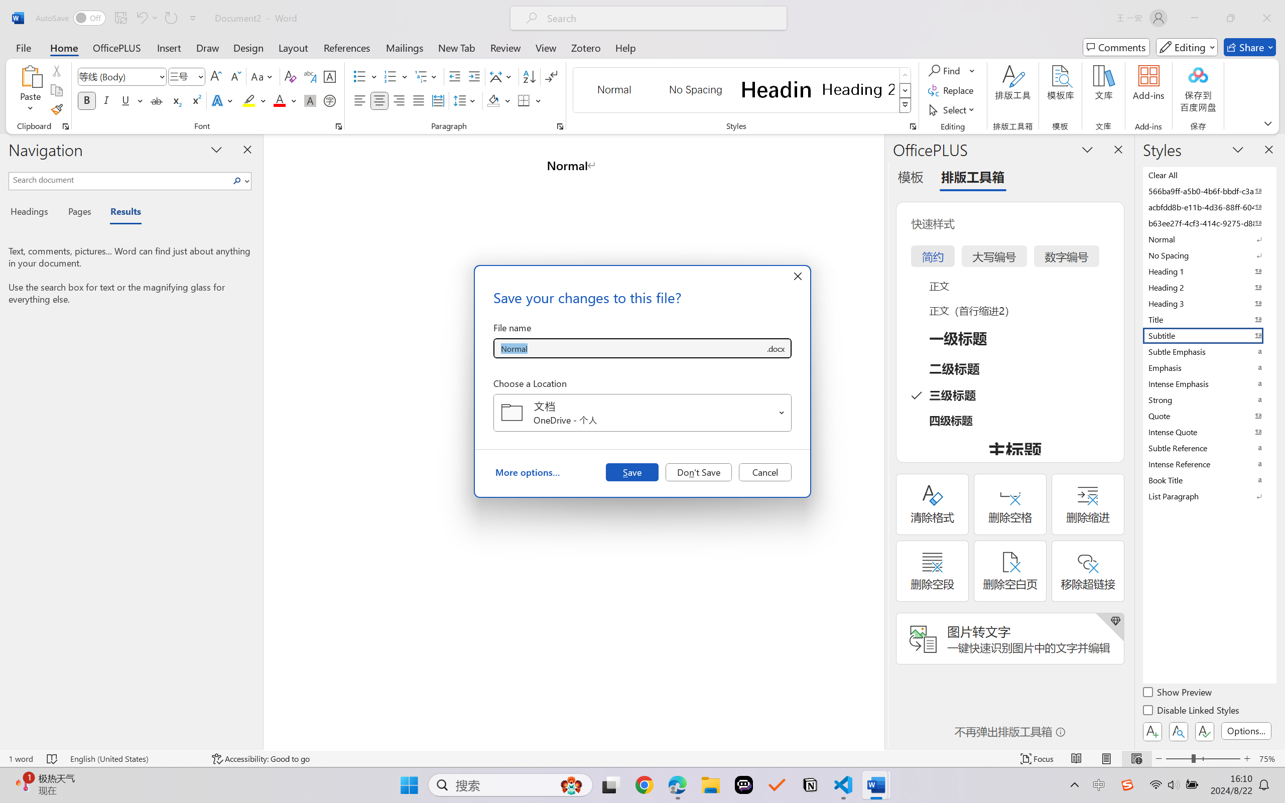  What do you see at coordinates (1178, 694) in the screenshot?
I see `Show Preview` at bounding box center [1178, 694].